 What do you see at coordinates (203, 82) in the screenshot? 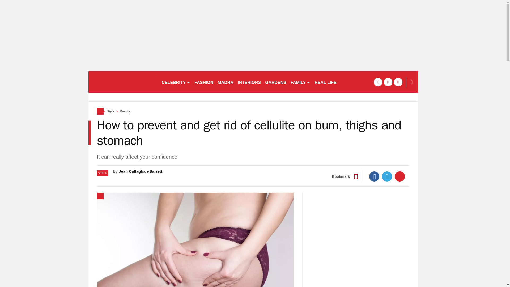
I see `FASHION` at bounding box center [203, 82].